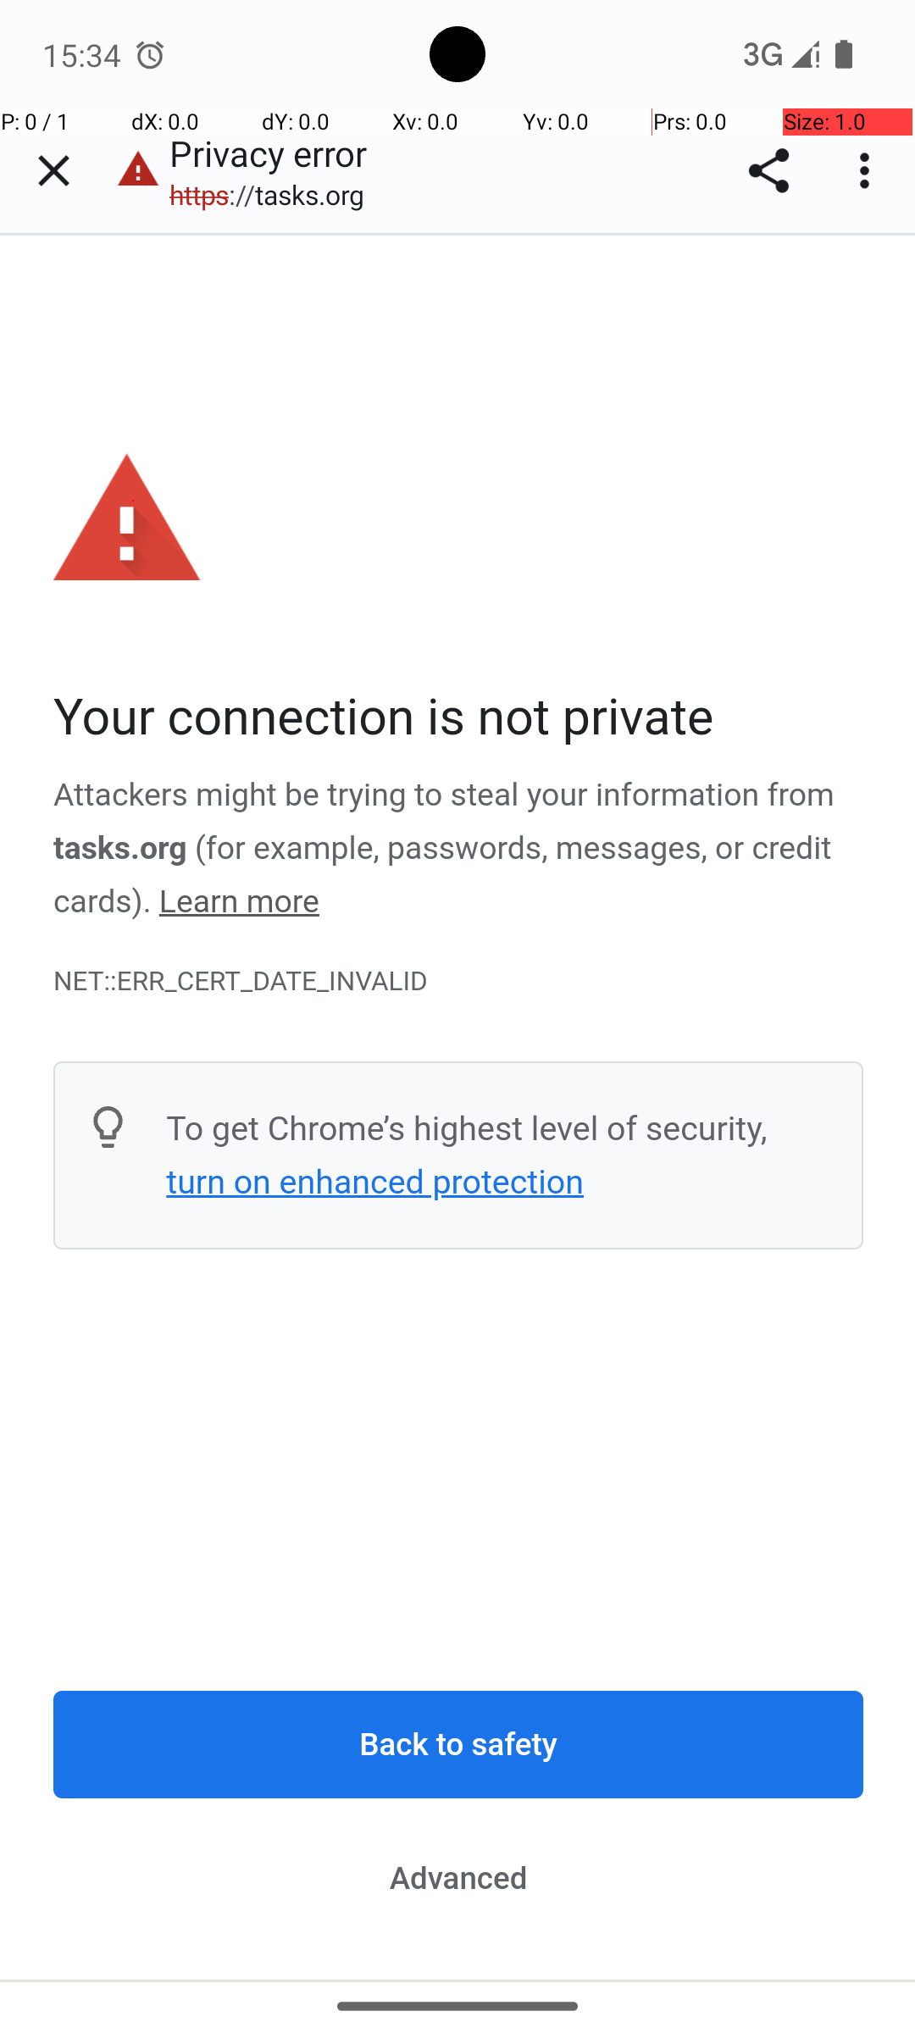 The height and width of the screenshot is (2033, 915). Describe the element at coordinates (121, 848) in the screenshot. I see `tasks.org` at that location.